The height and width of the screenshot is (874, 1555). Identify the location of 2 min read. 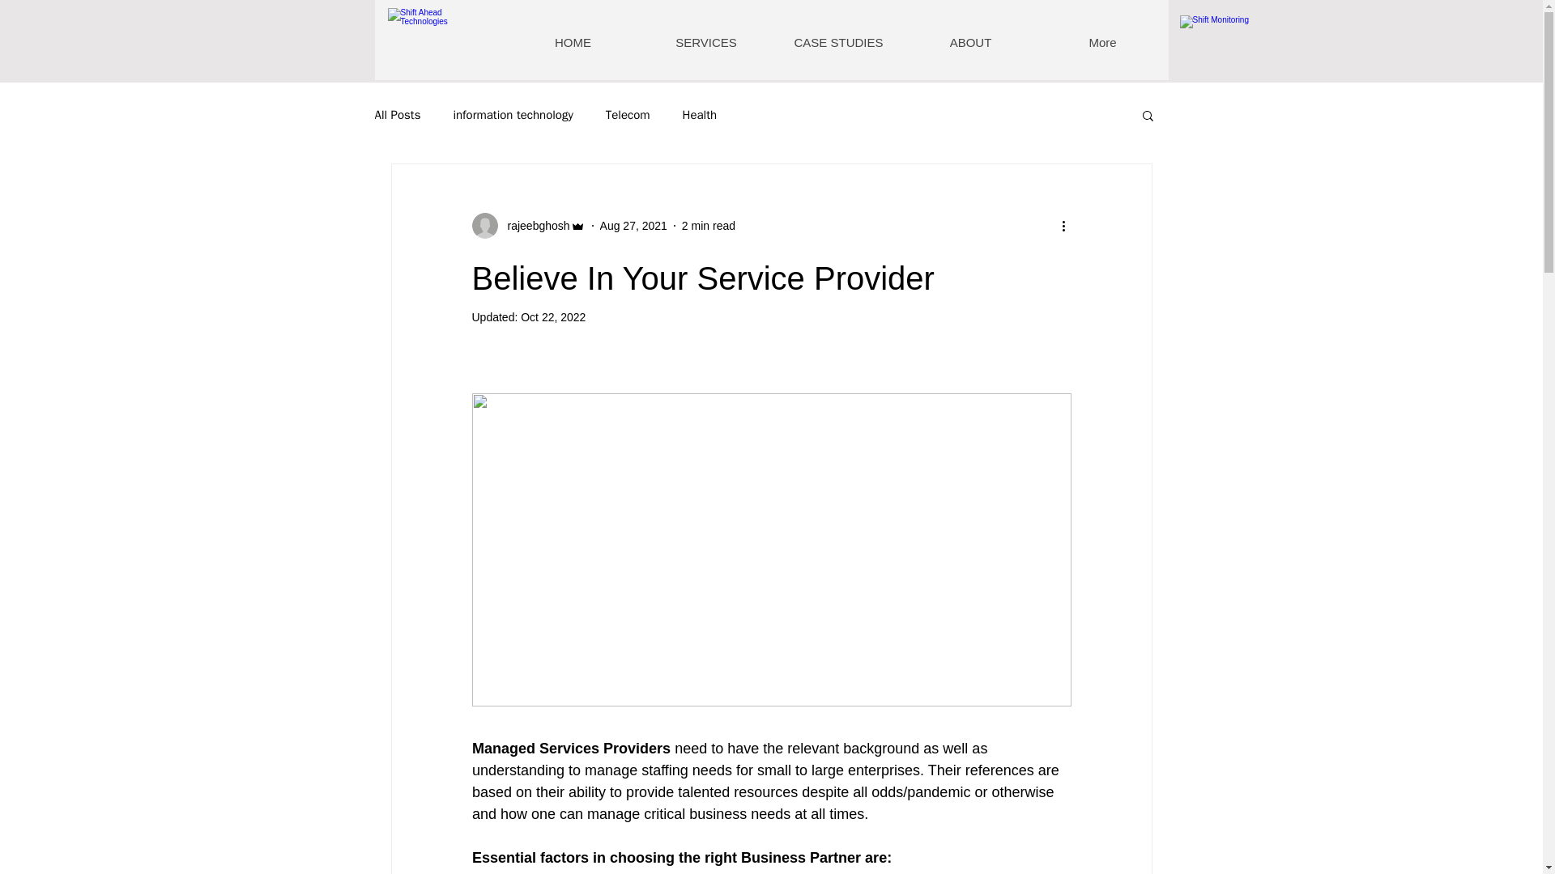
(709, 225).